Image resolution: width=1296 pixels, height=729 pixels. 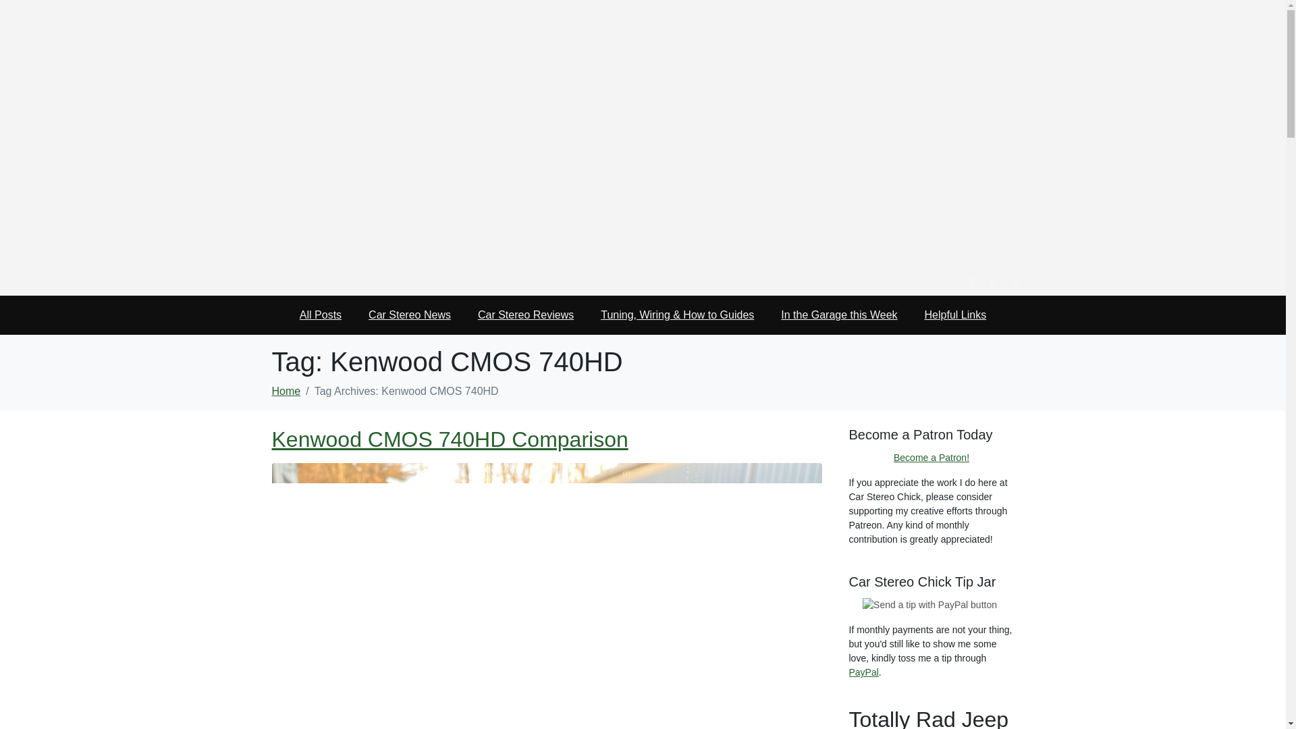 What do you see at coordinates (838, 315) in the screenshot?
I see `In the Garage this Week` at bounding box center [838, 315].